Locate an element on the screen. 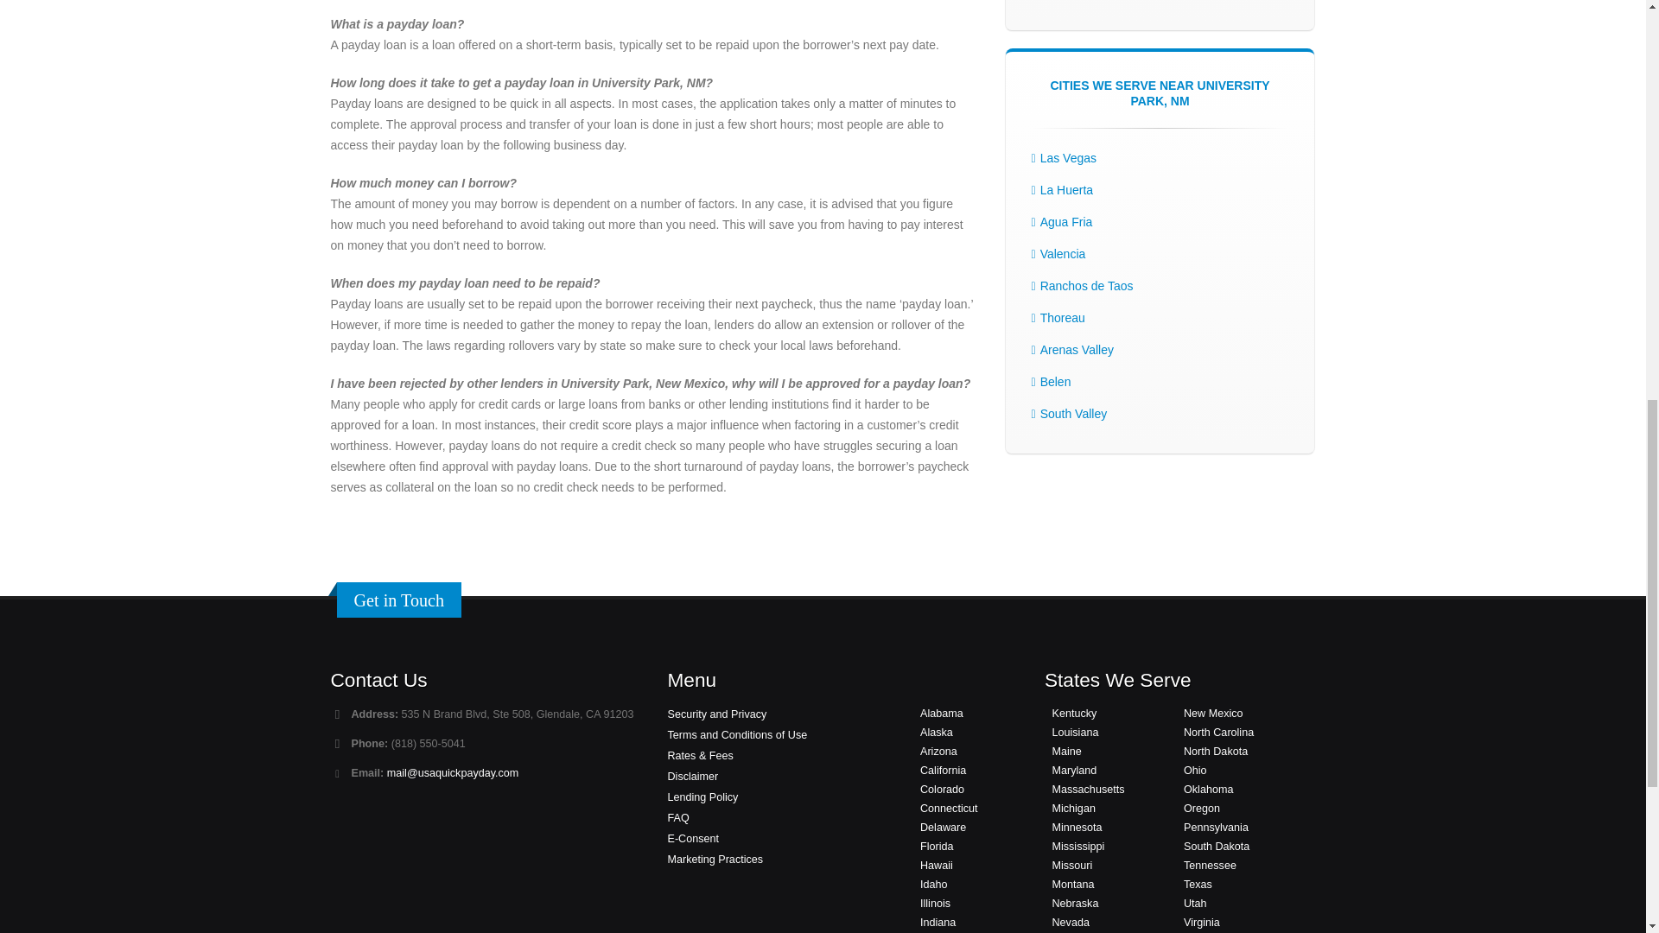 The image size is (1659, 933). Thoreau is located at coordinates (1062, 317).